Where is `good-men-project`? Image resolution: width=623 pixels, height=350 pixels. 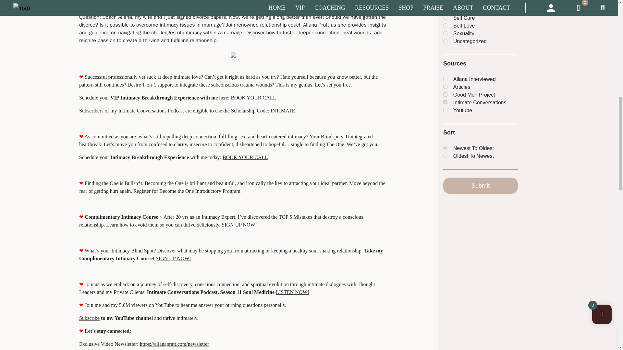 good-men-project is located at coordinates (445, 95).